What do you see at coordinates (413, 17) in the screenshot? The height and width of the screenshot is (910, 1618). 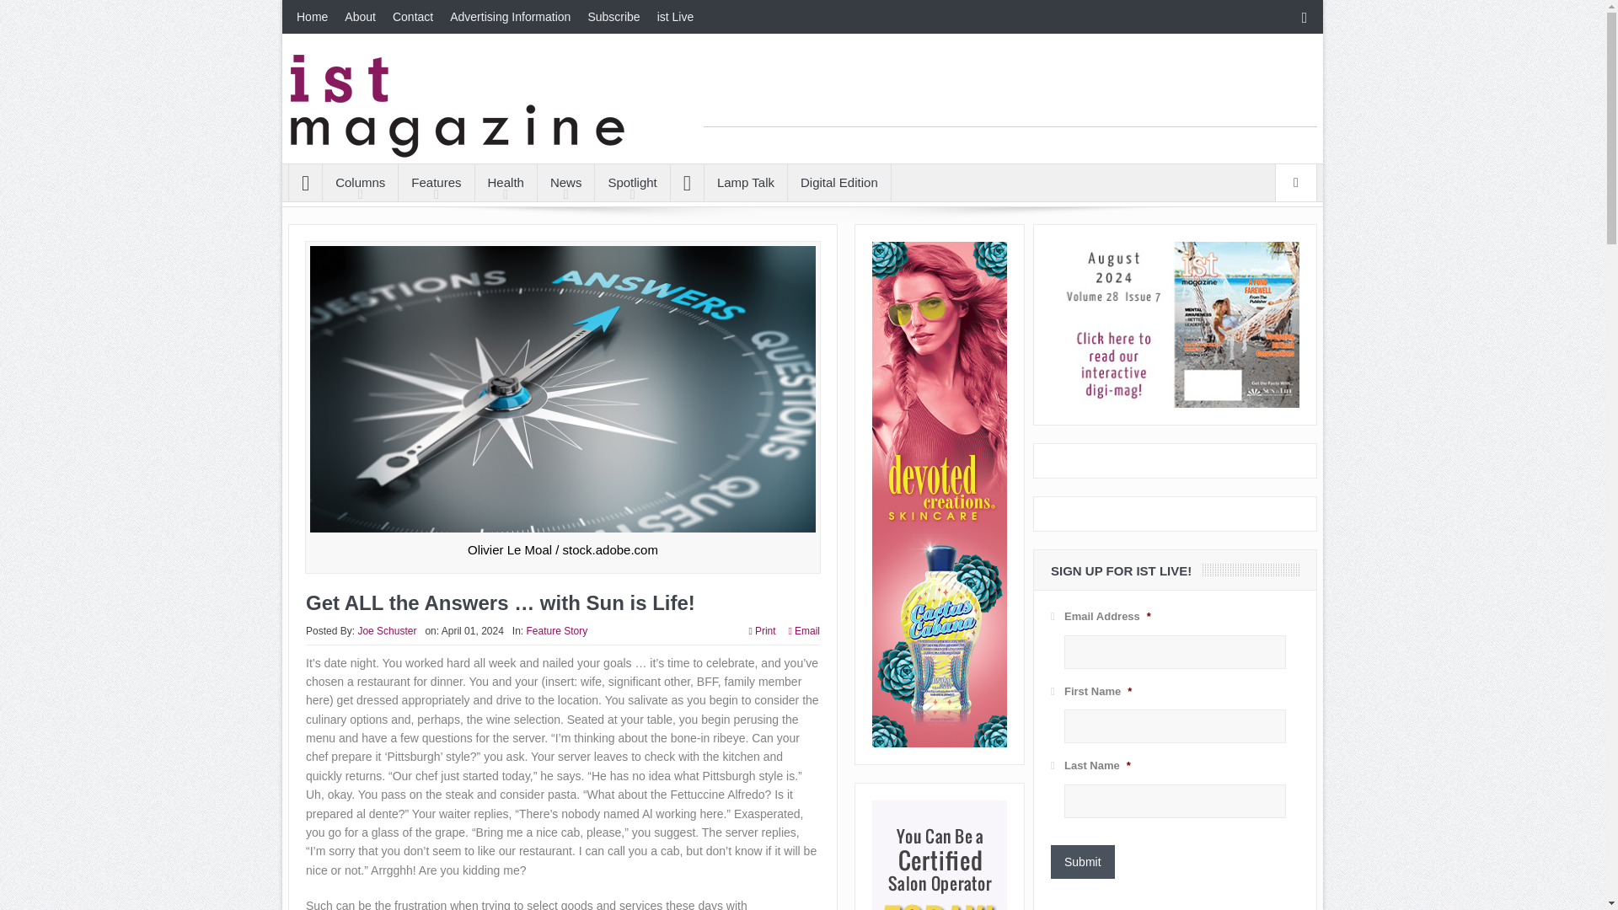 I see `Contact` at bounding box center [413, 17].